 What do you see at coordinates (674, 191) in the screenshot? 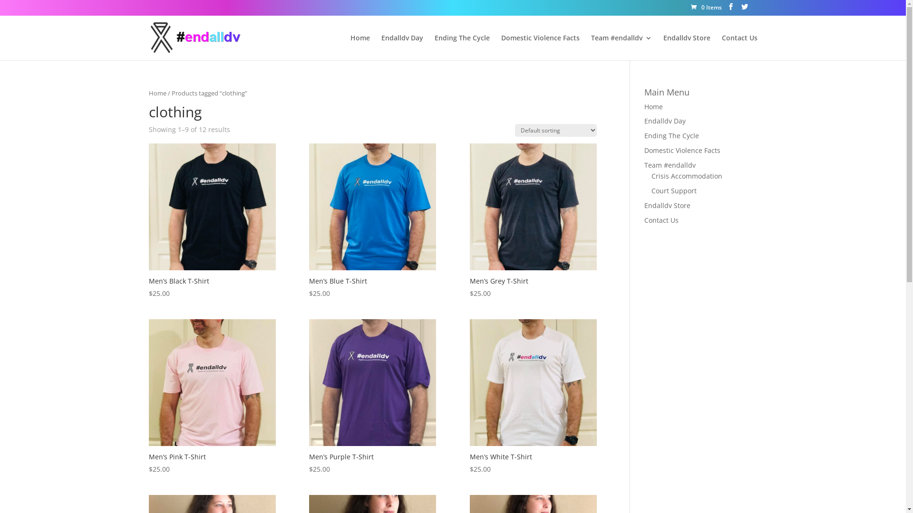
I see `Court Support` at bounding box center [674, 191].